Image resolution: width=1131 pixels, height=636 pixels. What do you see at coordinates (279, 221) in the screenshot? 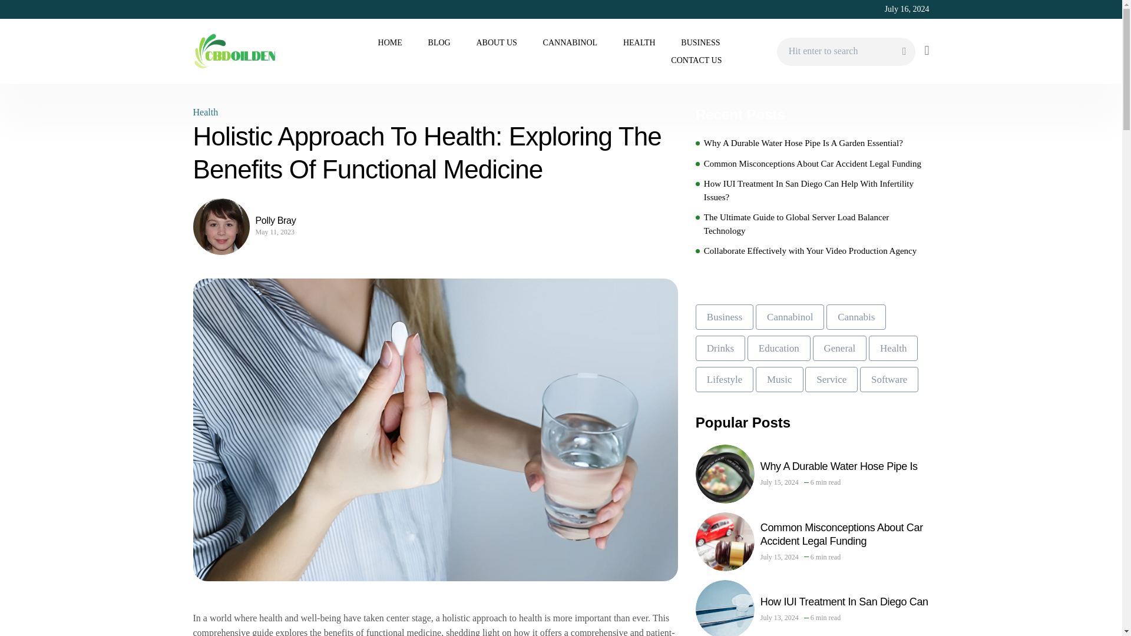
I see `Polly Bray` at bounding box center [279, 221].